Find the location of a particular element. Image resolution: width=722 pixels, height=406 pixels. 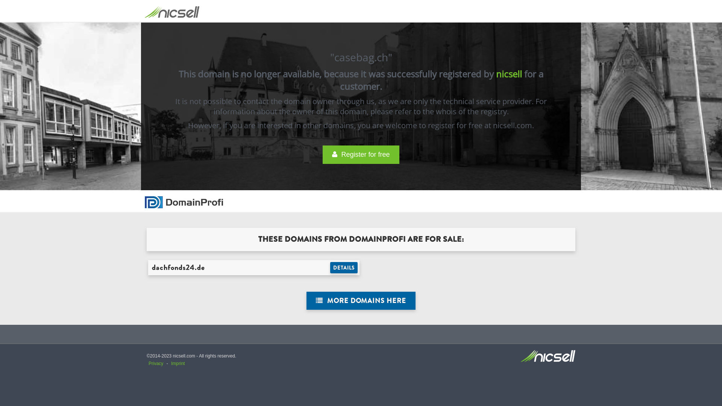

nicsell is located at coordinates (509, 74).